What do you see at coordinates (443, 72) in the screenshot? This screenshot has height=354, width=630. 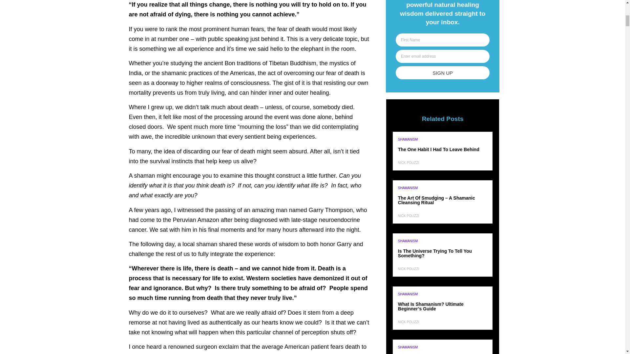 I see `SIGN UP` at bounding box center [443, 72].